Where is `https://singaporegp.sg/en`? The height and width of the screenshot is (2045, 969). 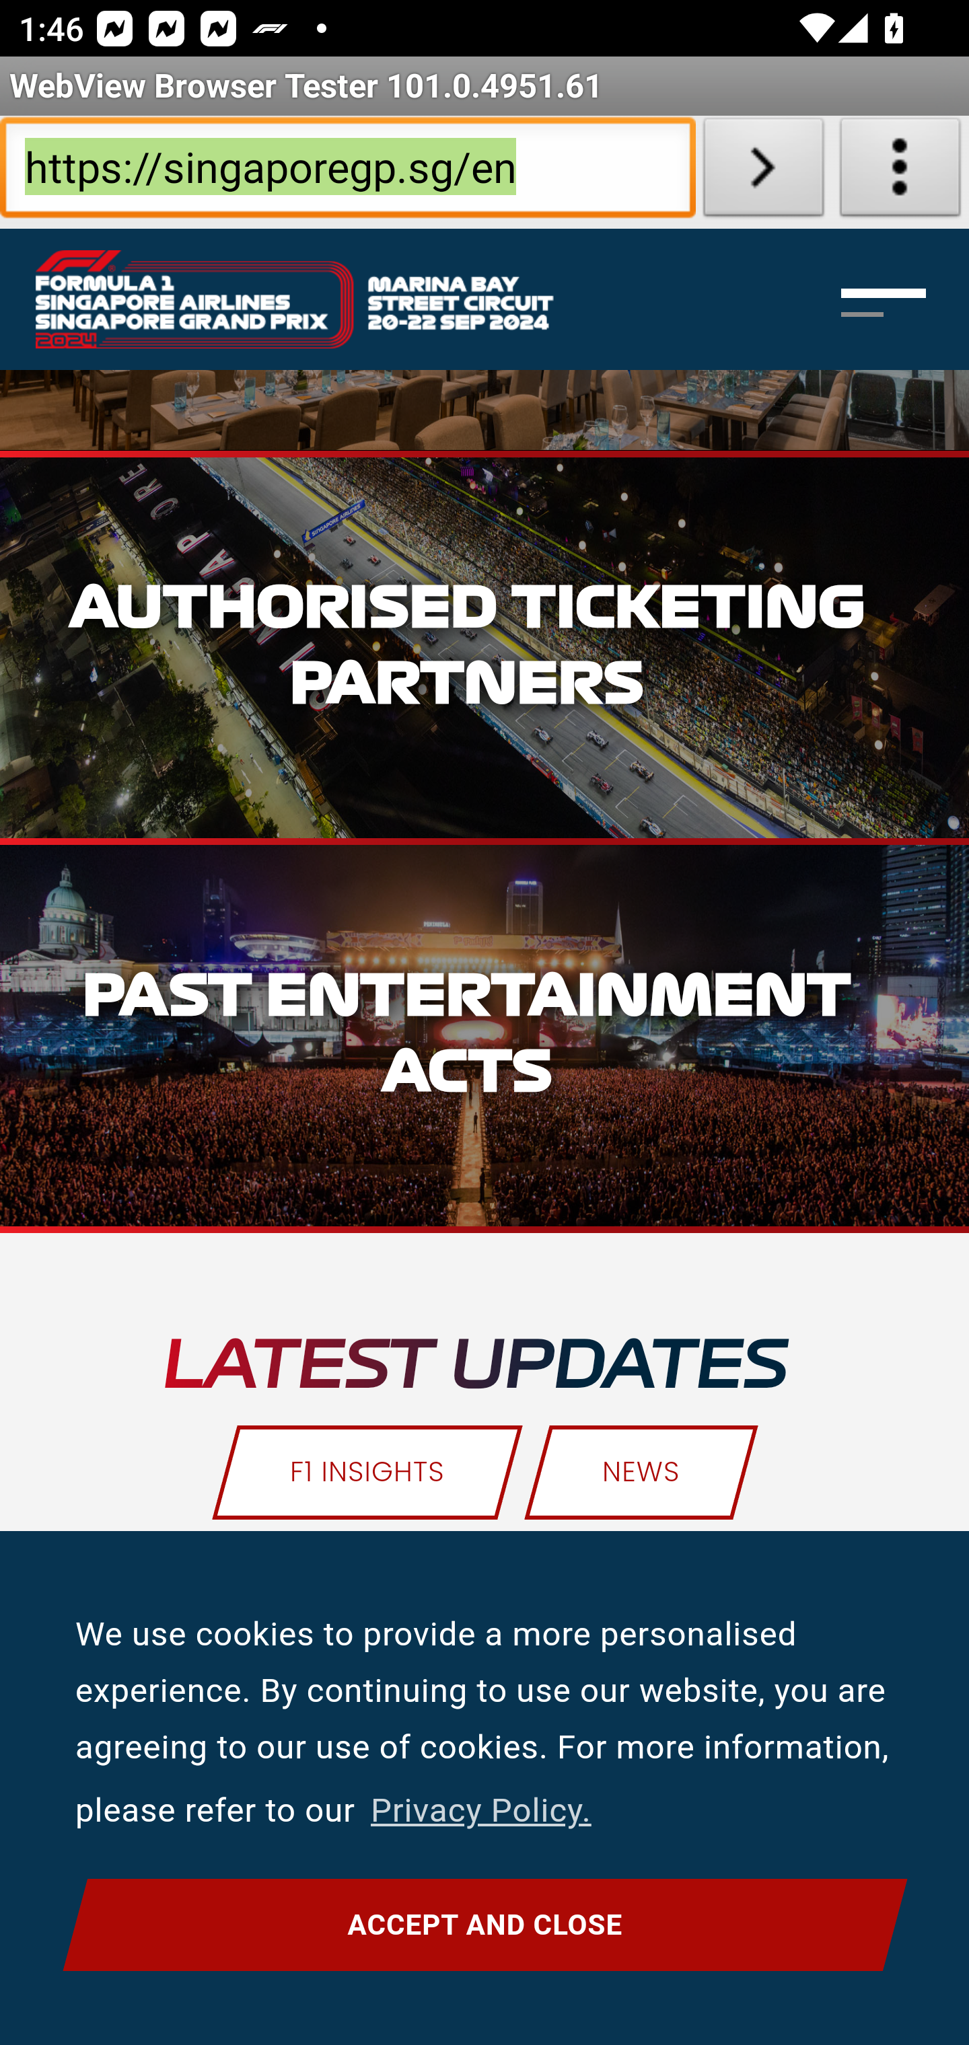 https://singaporegp.sg/en is located at coordinates (347, 172).